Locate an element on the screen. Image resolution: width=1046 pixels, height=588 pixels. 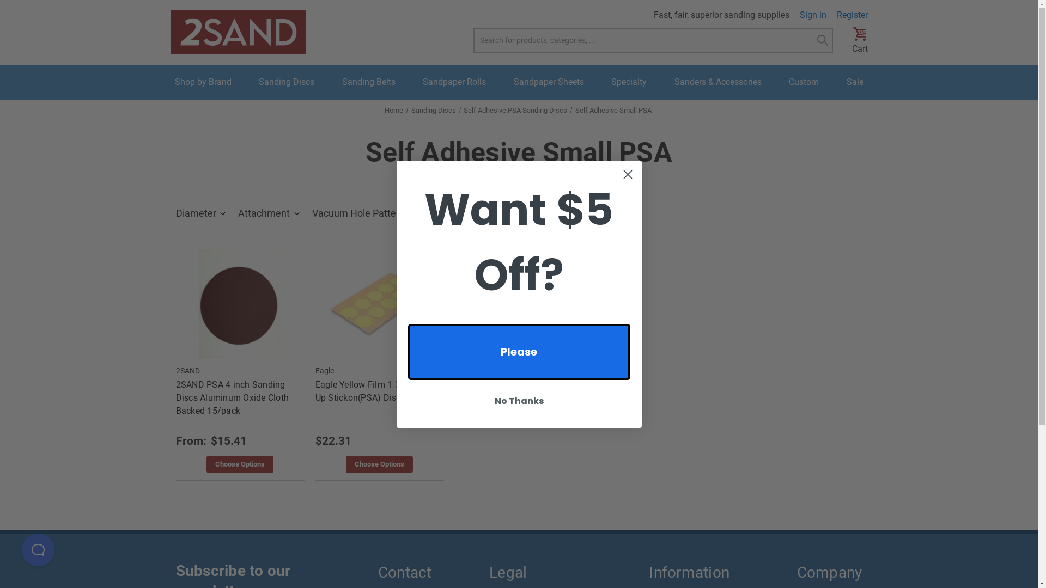
Sanders & Accessories is located at coordinates (718, 82).